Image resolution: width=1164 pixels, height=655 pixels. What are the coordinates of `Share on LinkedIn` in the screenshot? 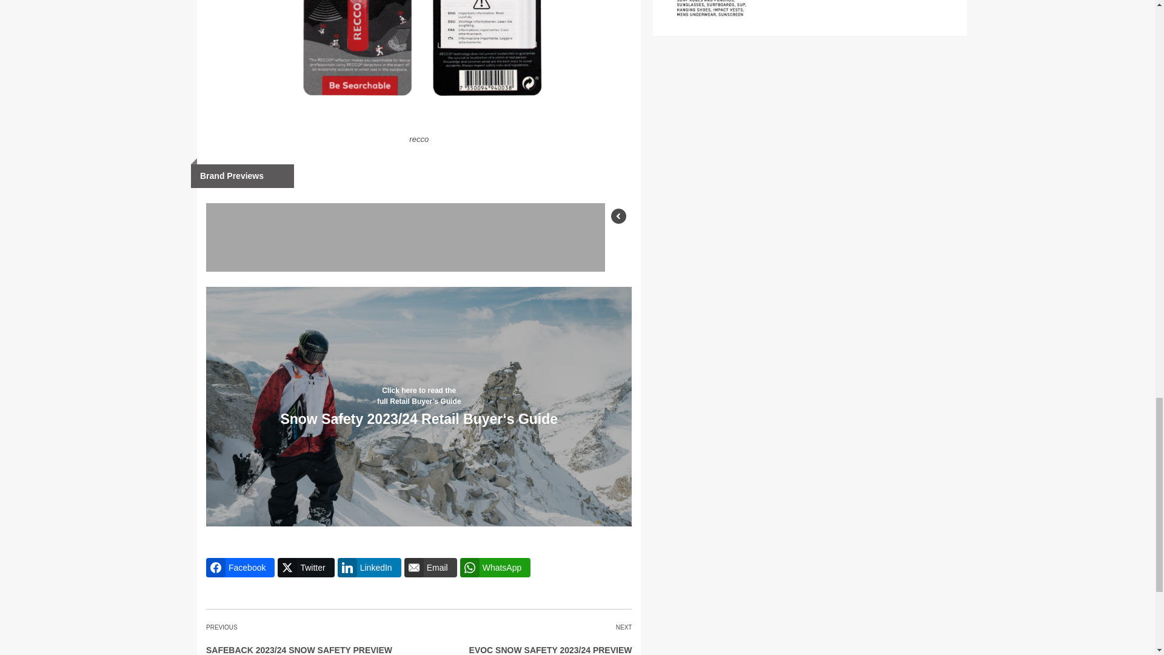 It's located at (369, 568).